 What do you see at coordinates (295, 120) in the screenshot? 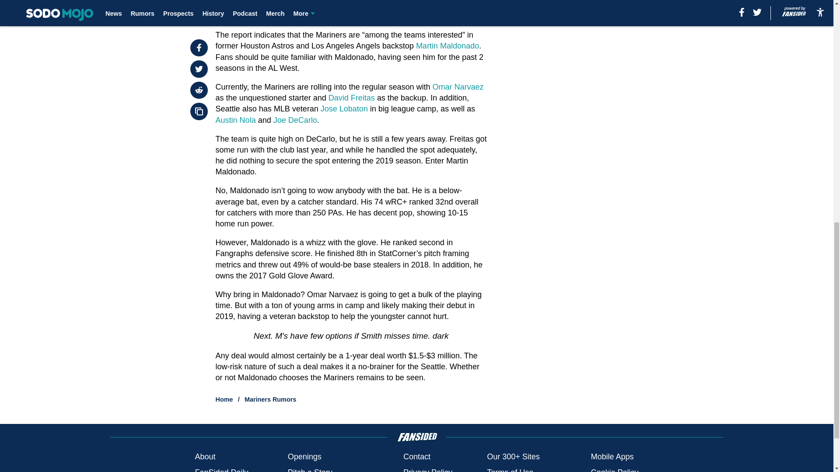
I see `Joe DeCarlo` at bounding box center [295, 120].